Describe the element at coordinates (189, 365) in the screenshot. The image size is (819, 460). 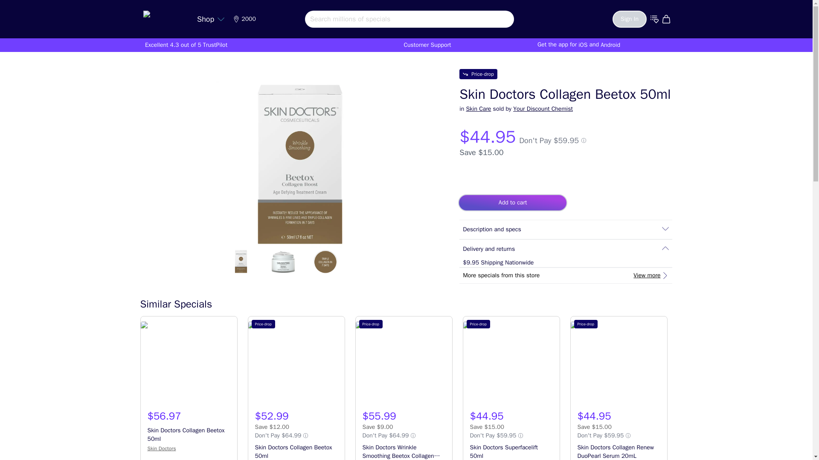
I see `Skin Doctors Collagen Beetox 50ml` at that location.